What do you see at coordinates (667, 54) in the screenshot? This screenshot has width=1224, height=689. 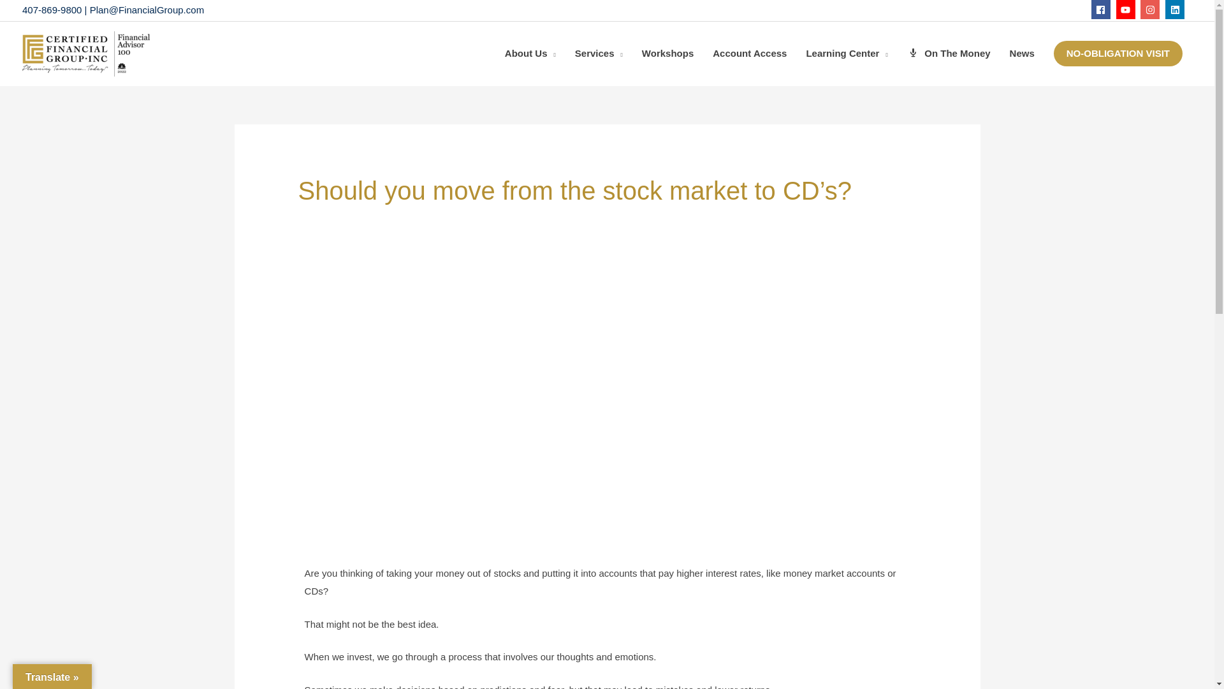 I see `Workshops` at bounding box center [667, 54].